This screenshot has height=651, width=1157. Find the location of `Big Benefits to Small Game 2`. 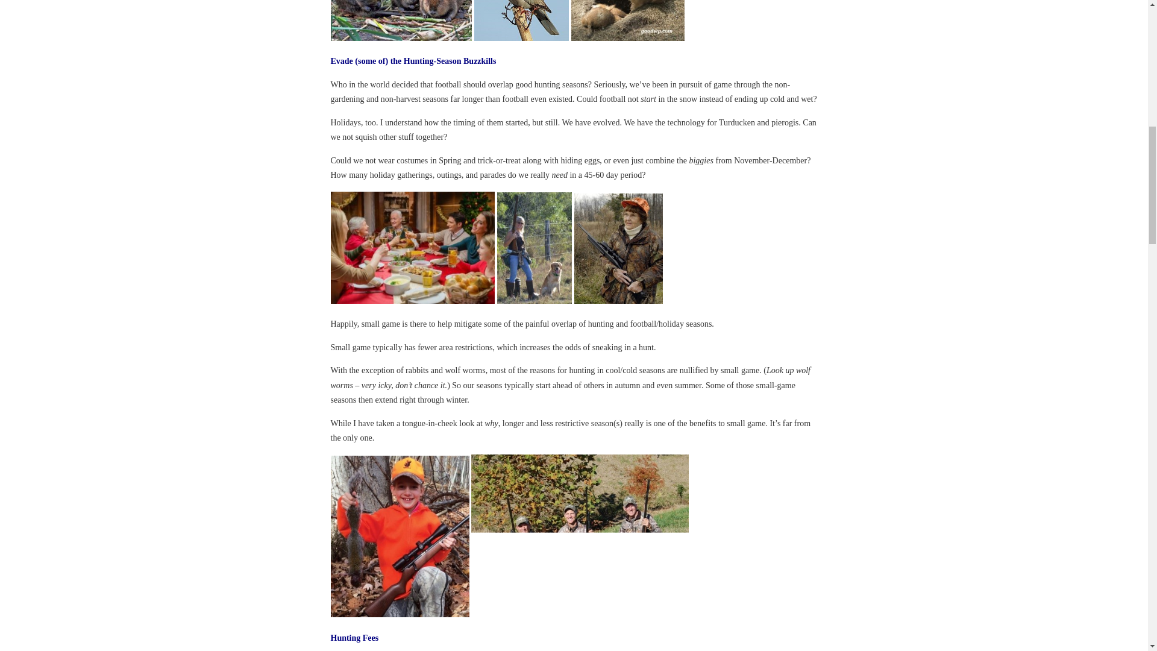

Big Benefits to Small Game 2 is located at coordinates (401, 20).